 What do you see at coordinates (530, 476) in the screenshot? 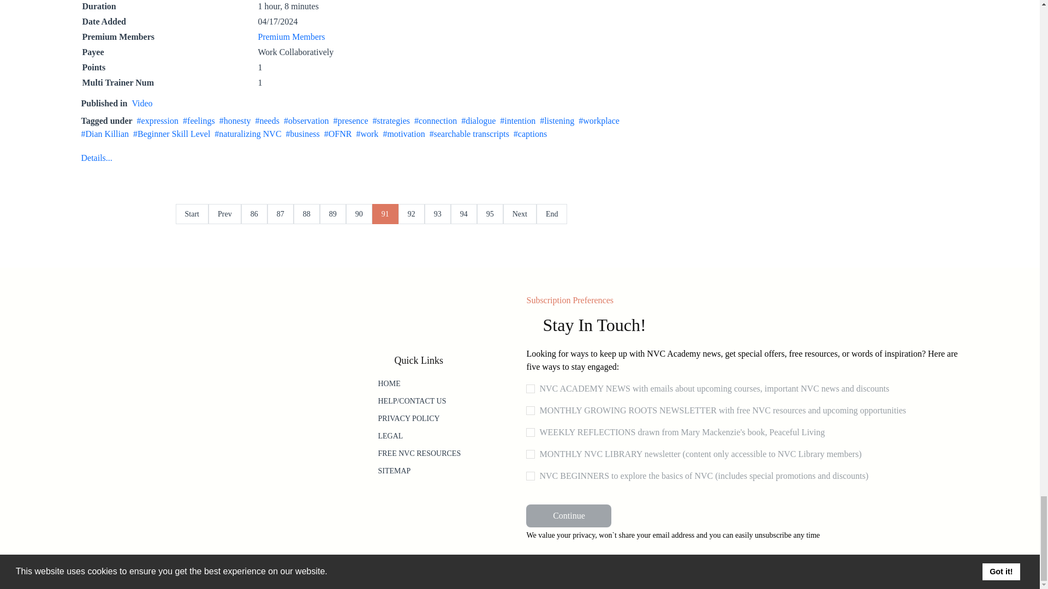
I see `1` at bounding box center [530, 476].